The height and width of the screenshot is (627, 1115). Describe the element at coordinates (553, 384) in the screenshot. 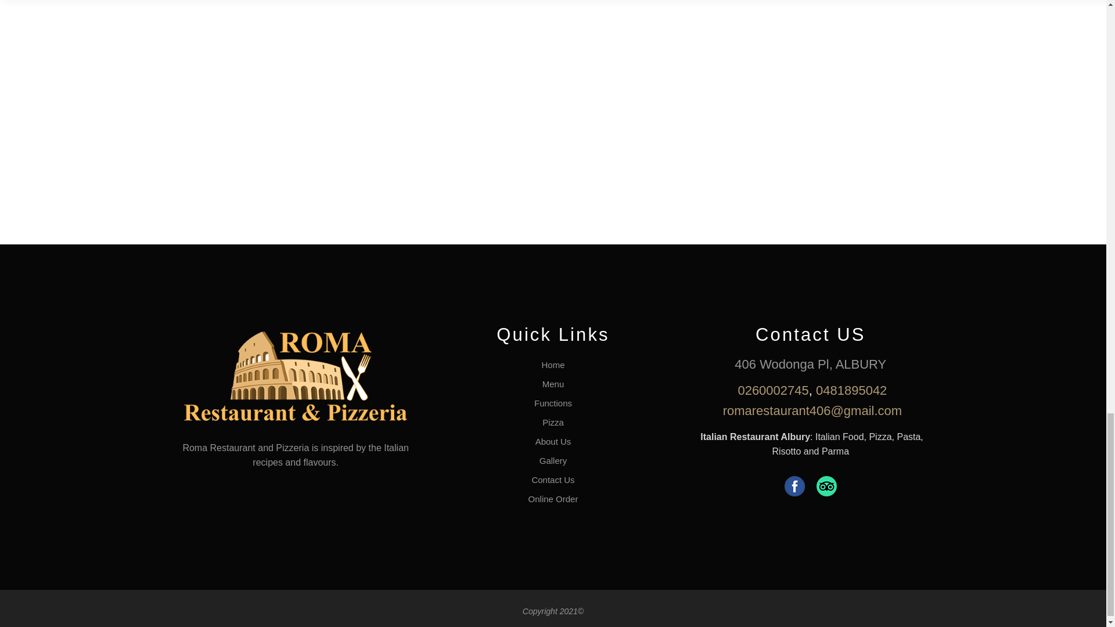

I see `Menu` at that location.